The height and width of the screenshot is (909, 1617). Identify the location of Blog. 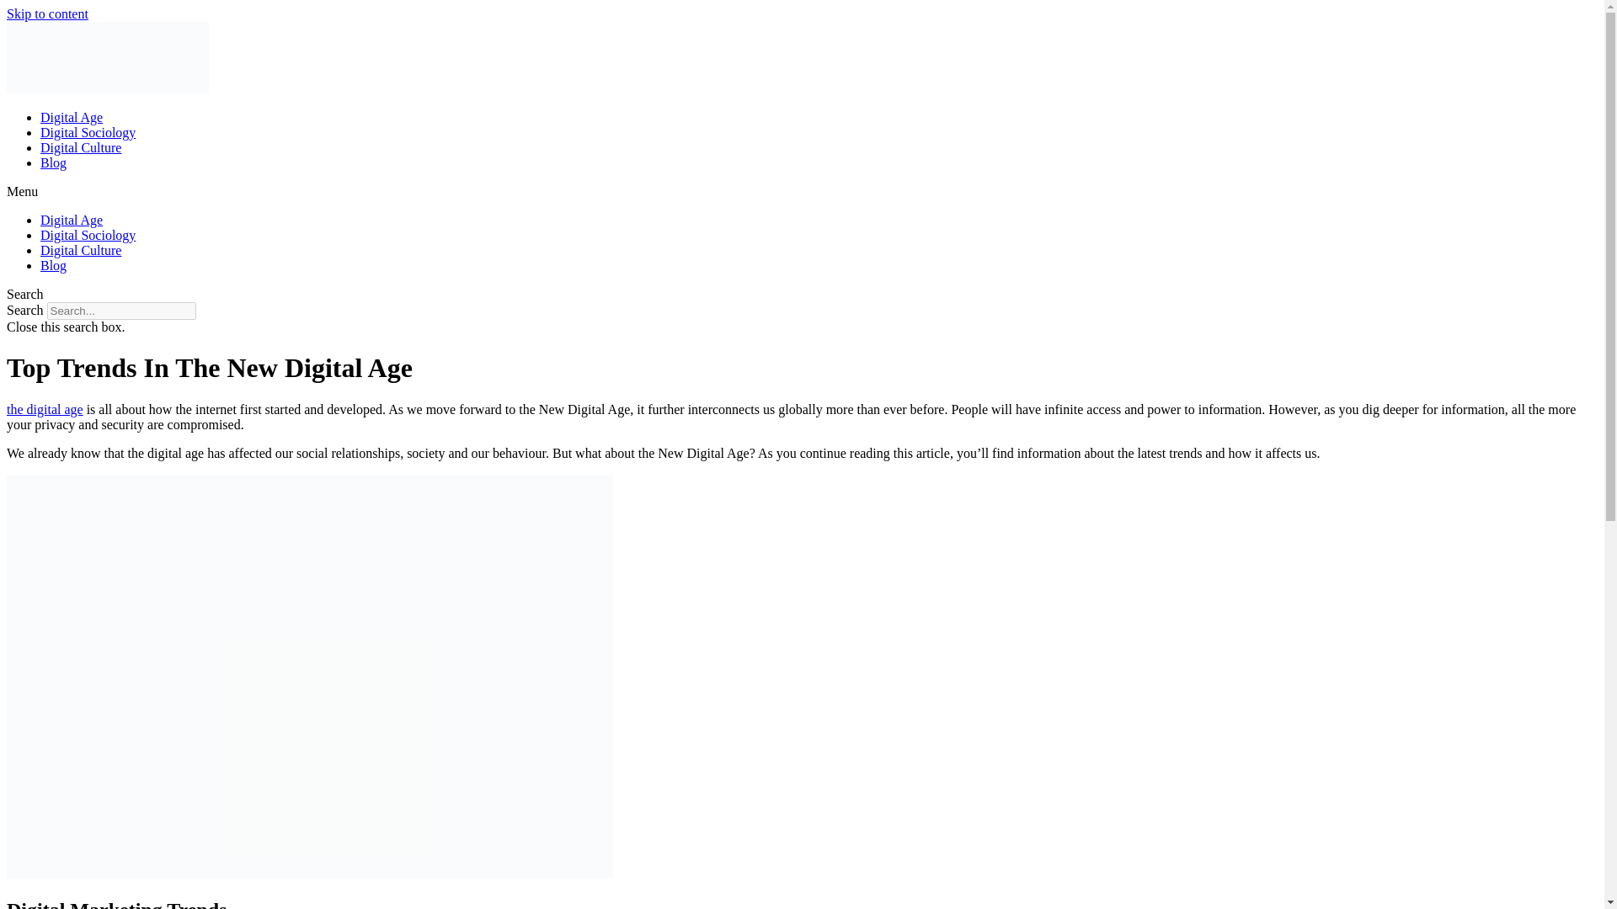
(53, 265).